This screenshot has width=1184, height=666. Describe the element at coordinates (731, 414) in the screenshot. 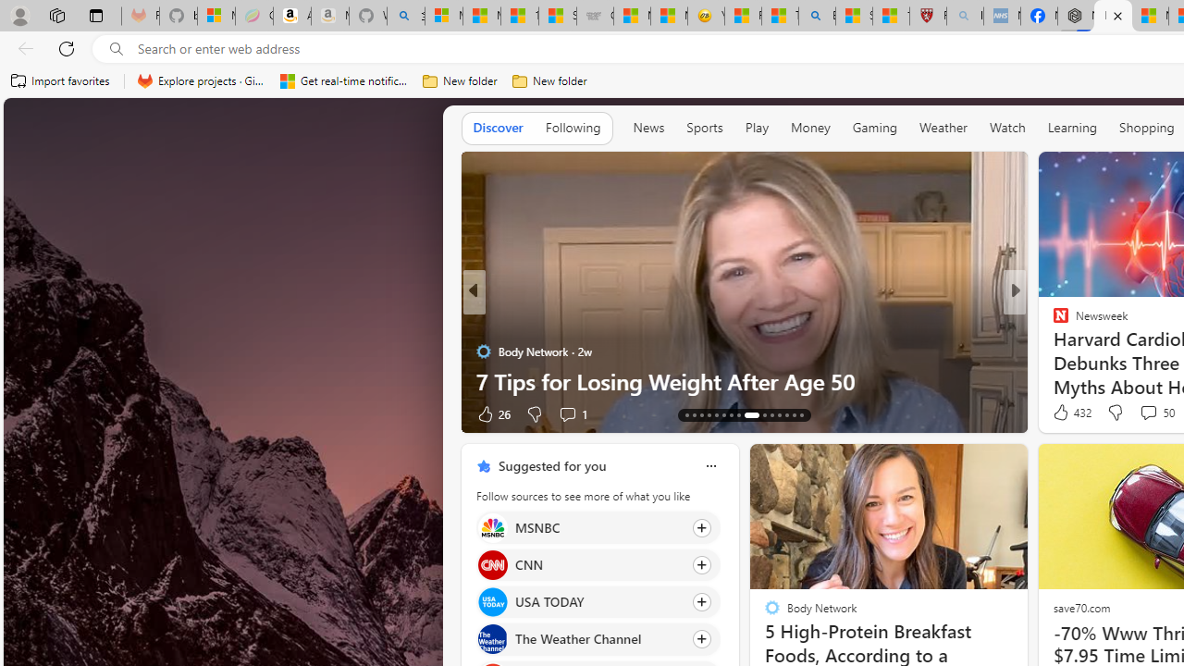

I see `AutomationID: tab-72` at that location.